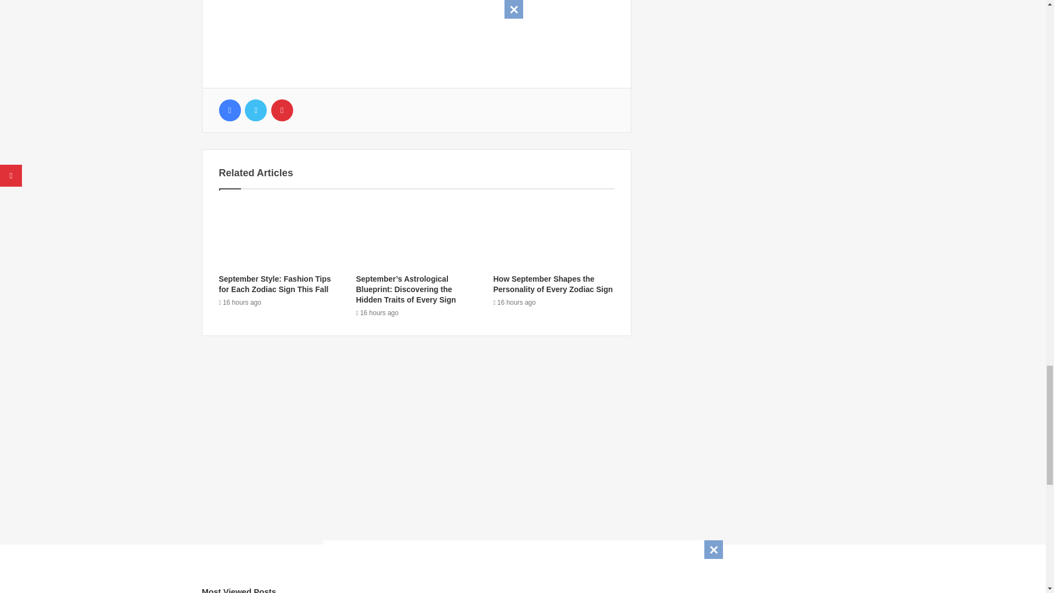 This screenshot has height=593, width=1054. What do you see at coordinates (552, 284) in the screenshot?
I see `How September Shapes the Personality of Every Zodiac Sign` at bounding box center [552, 284].